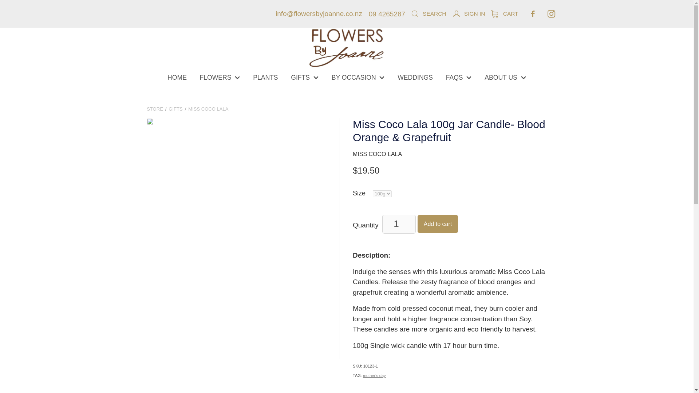 This screenshot has width=699, height=393. I want to click on FAQS, so click(459, 77).